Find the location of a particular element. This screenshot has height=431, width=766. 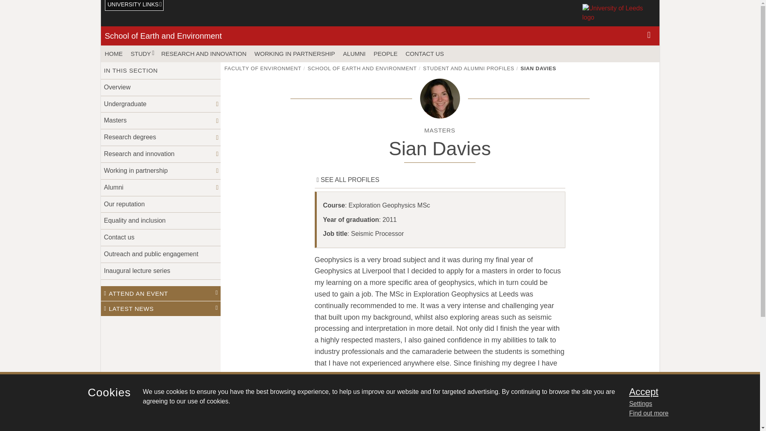

Find out more is located at coordinates (649, 413).